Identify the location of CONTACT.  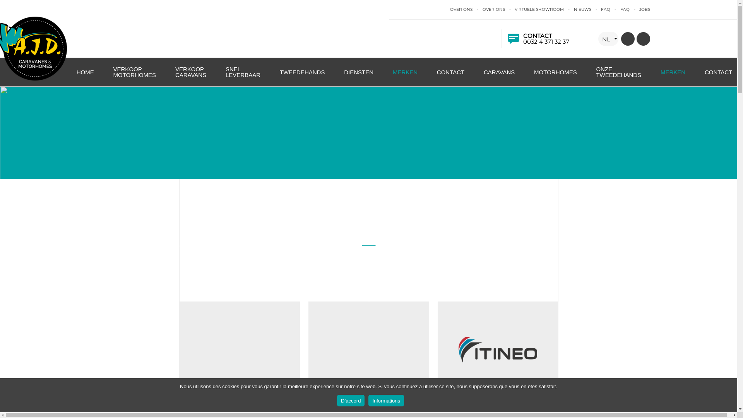
(450, 77).